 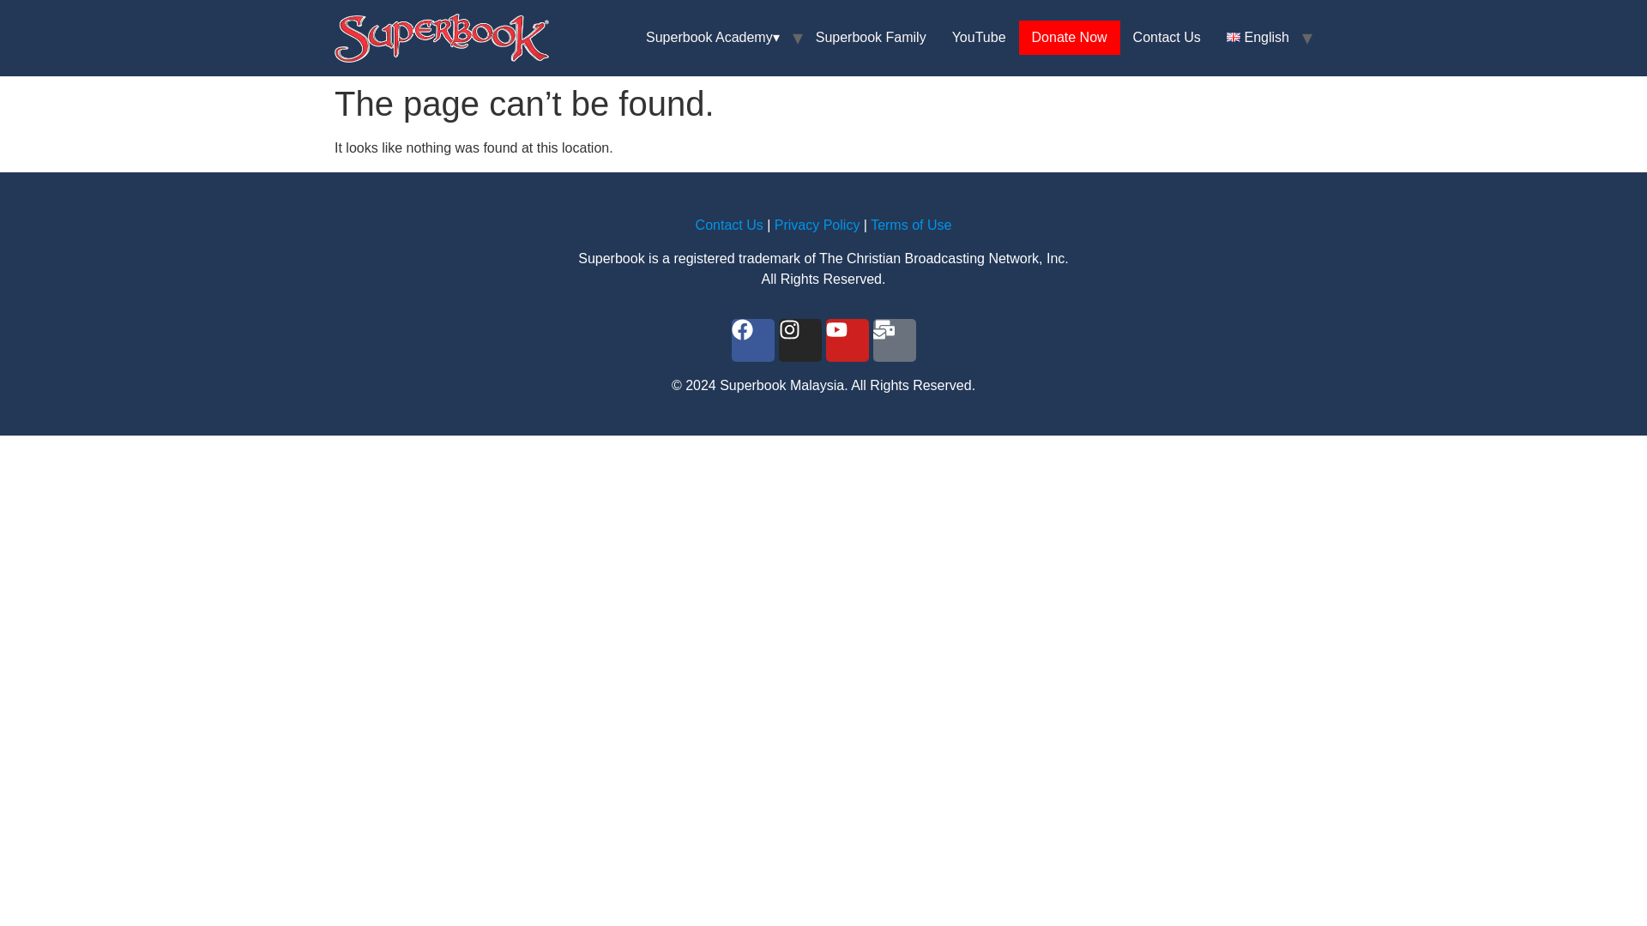 I want to click on Privacy Policy, so click(x=817, y=225).